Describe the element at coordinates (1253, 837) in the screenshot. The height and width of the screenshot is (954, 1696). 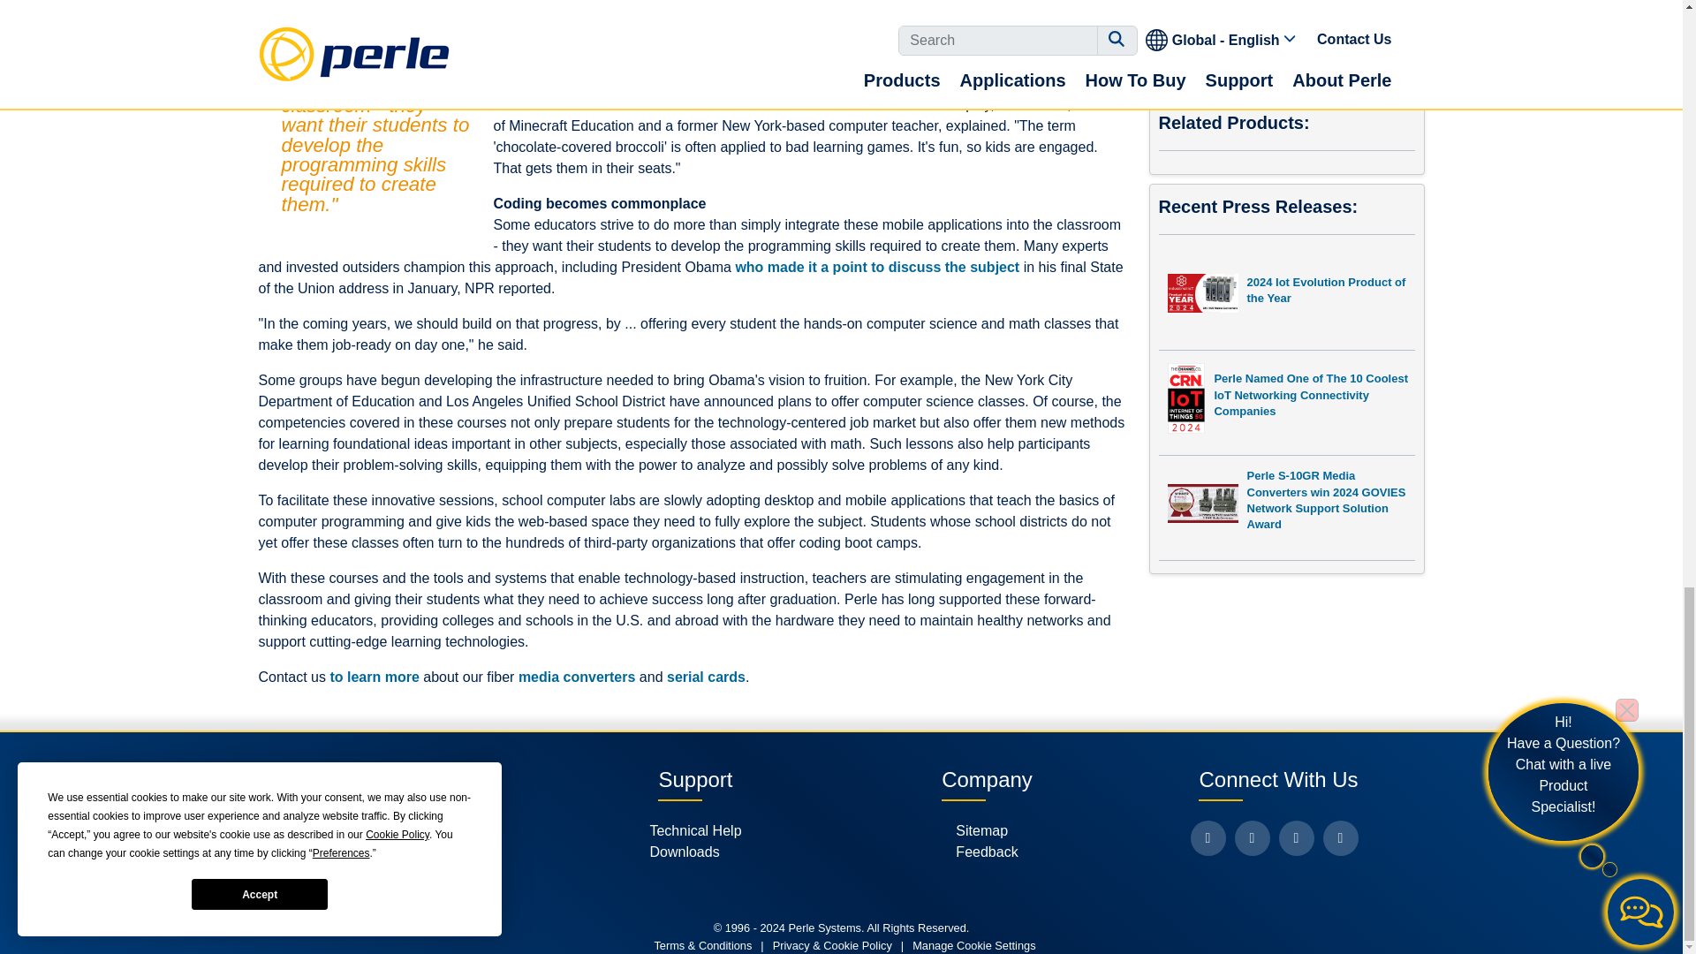
I see `twiter` at that location.